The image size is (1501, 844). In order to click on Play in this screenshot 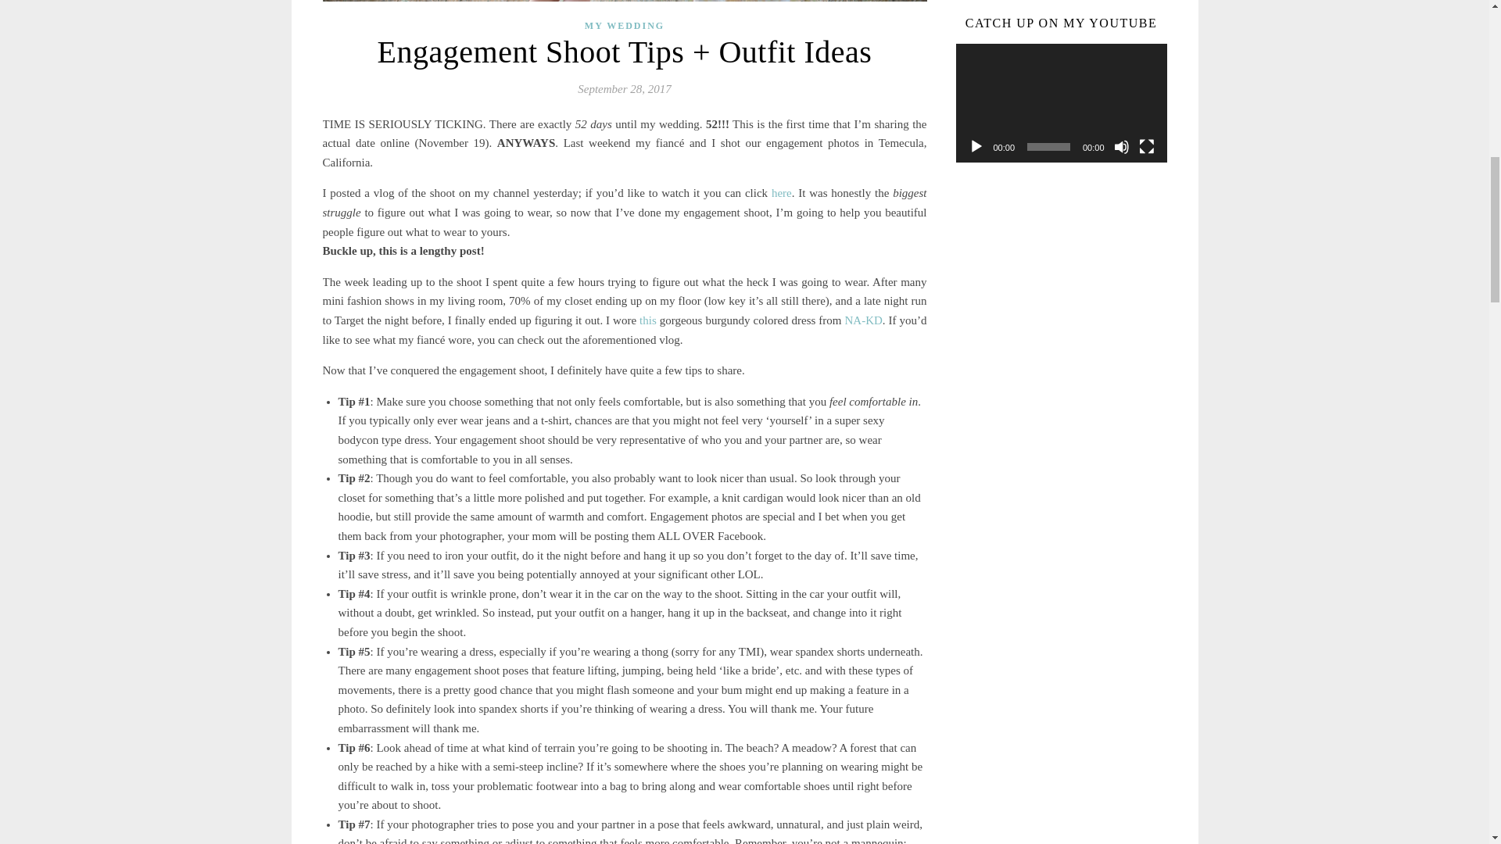, I will do `click(976, 147)`.